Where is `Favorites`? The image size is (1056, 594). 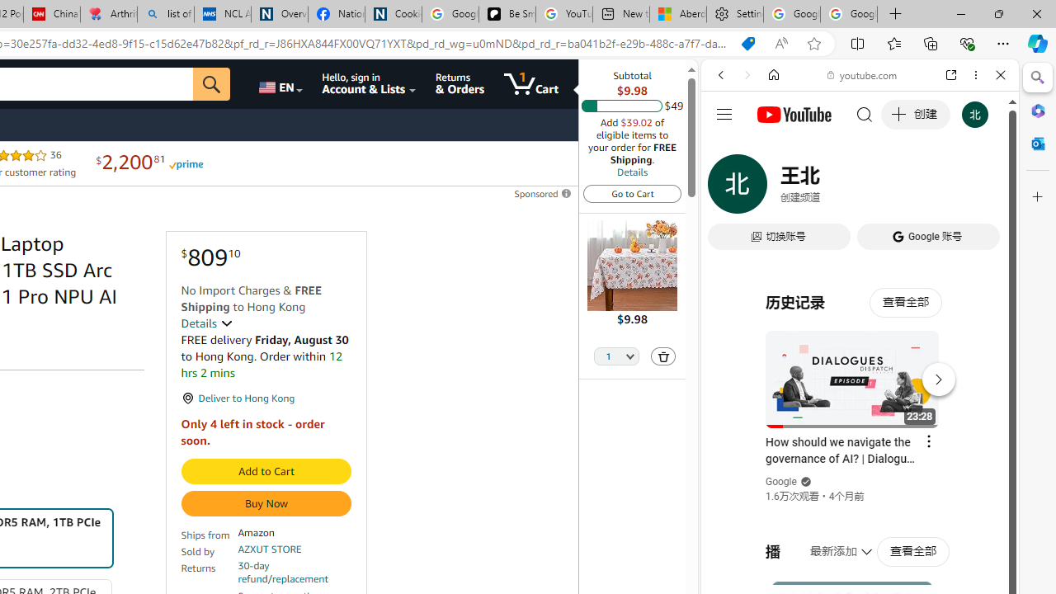 Favorites is located at coordinates (893, 43).